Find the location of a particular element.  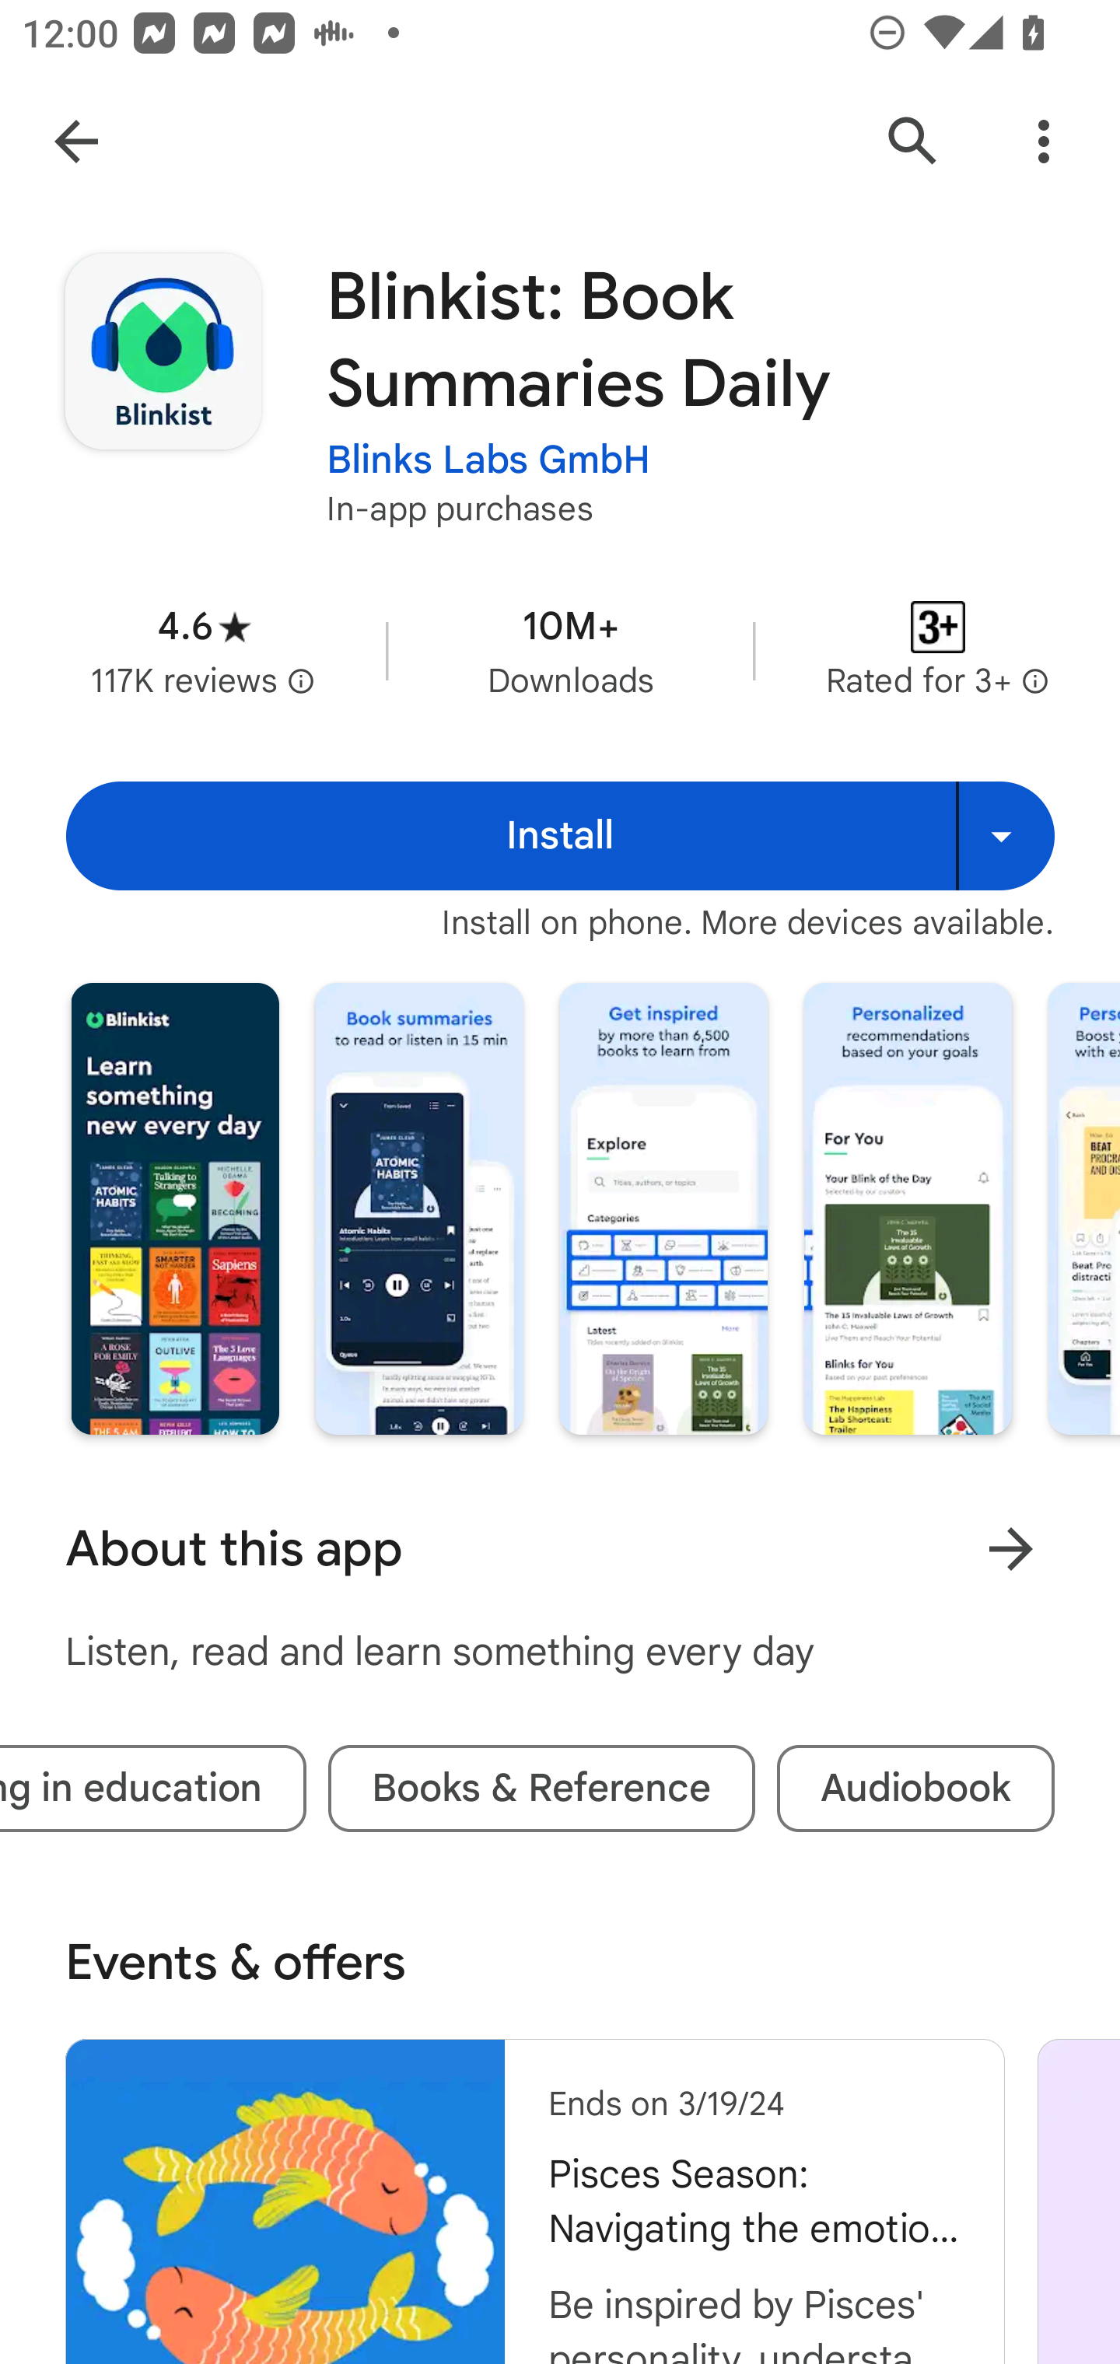

More Options is located at coordinates (1044, 142).